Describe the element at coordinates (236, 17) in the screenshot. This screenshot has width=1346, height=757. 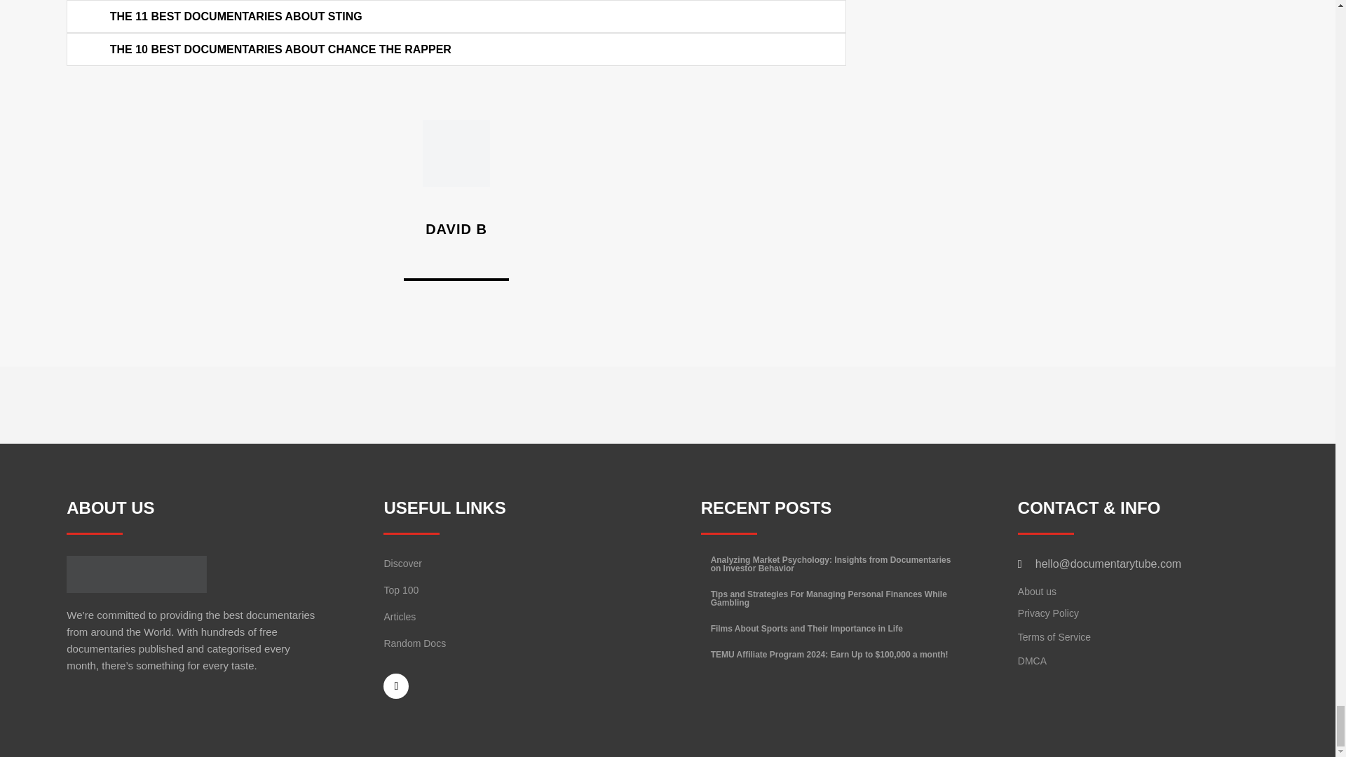
I see `THE 11 BEST DOCUMENTARIES ABOUT STING` at that location.